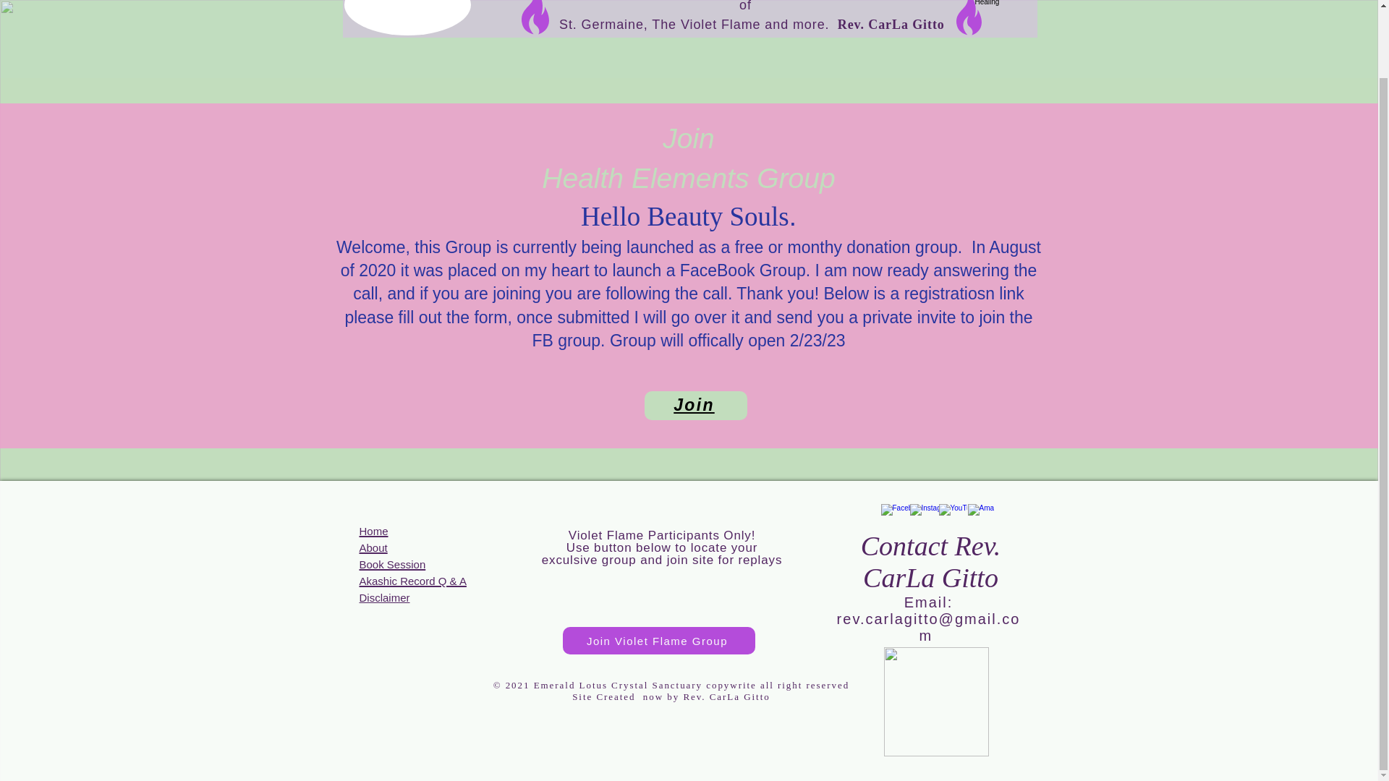  I want to click on About, so click(373, 547).